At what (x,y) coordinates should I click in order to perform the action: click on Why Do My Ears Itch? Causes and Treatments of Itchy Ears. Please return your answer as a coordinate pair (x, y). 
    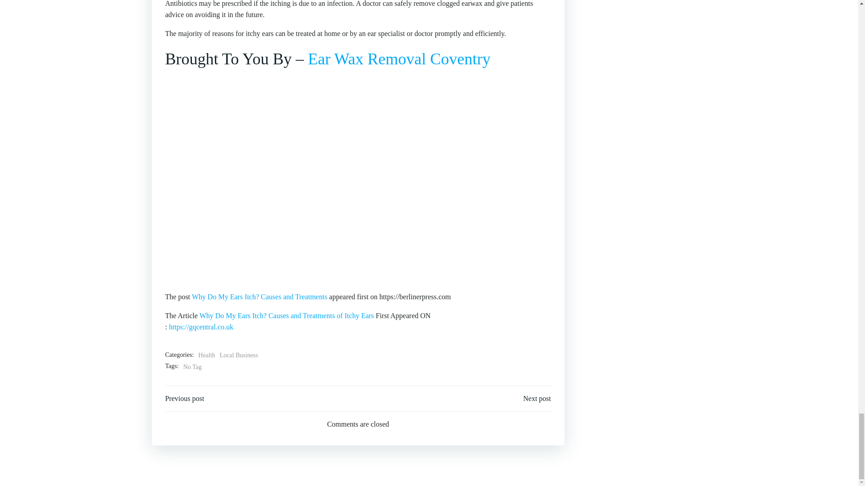
    Looking at the image, I should click on (287, 315).